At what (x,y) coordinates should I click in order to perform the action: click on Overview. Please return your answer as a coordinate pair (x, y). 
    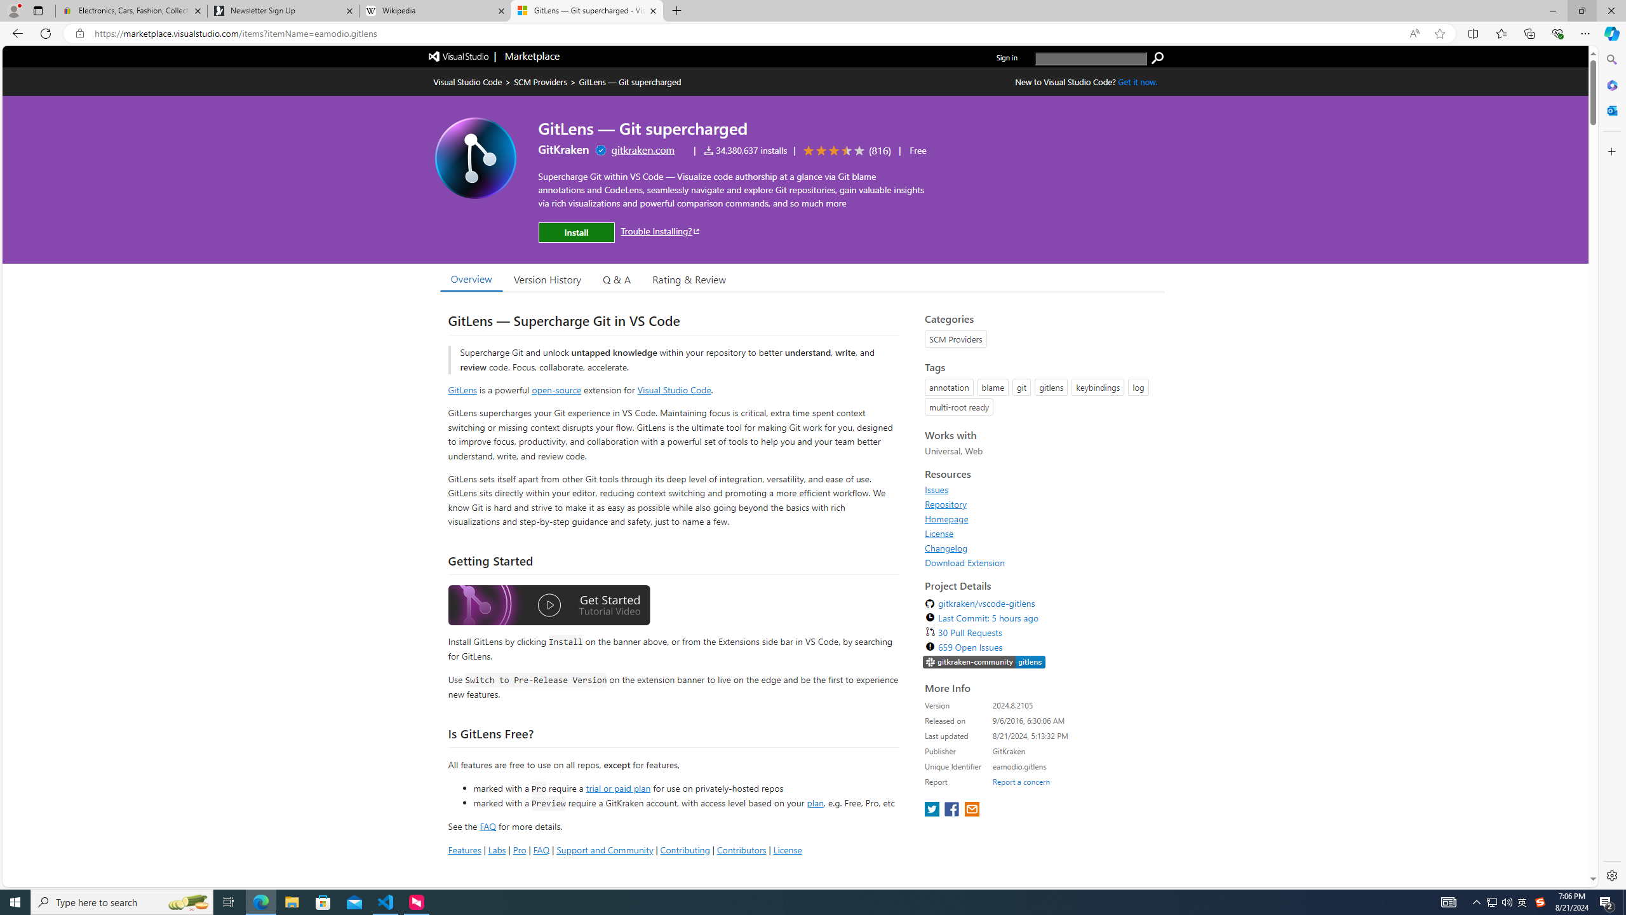
    Looking at the image, I should click on (471, 279).